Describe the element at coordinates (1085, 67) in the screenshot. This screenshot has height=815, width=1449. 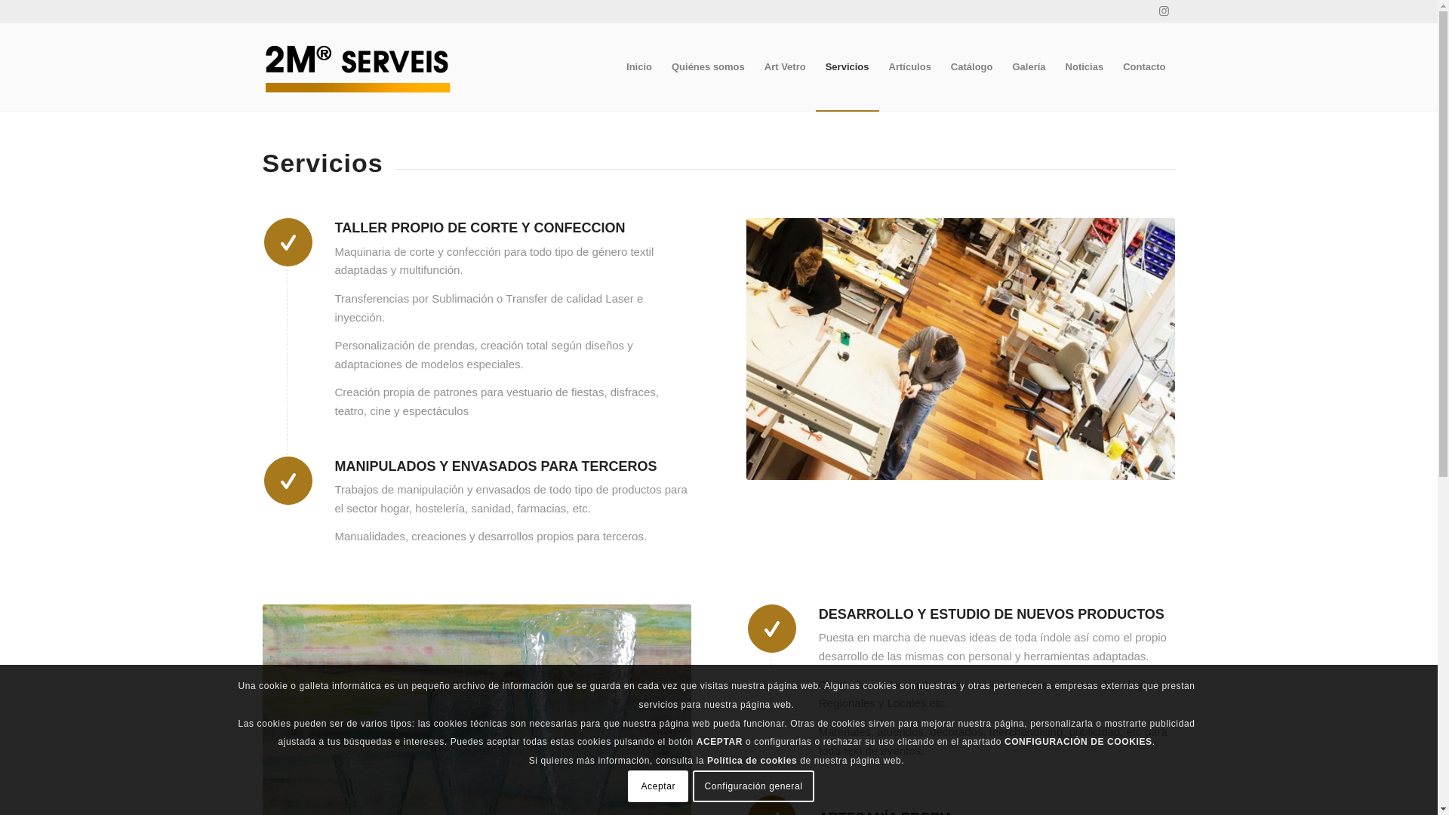
I see `Noticias` at that location.